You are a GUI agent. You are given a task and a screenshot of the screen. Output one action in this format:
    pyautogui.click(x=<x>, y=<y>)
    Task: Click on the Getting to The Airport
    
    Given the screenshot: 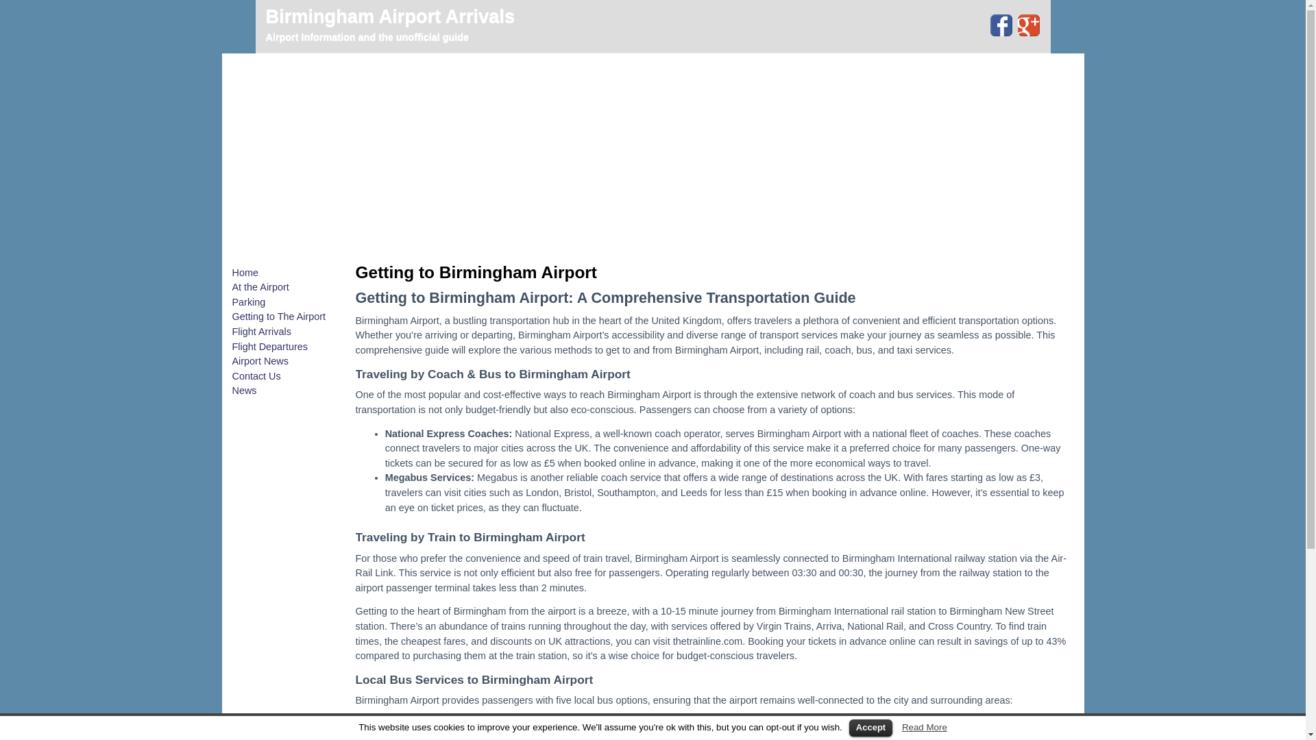 What is the action you would take?
    pyautogui.click(x=278, y=316)
    